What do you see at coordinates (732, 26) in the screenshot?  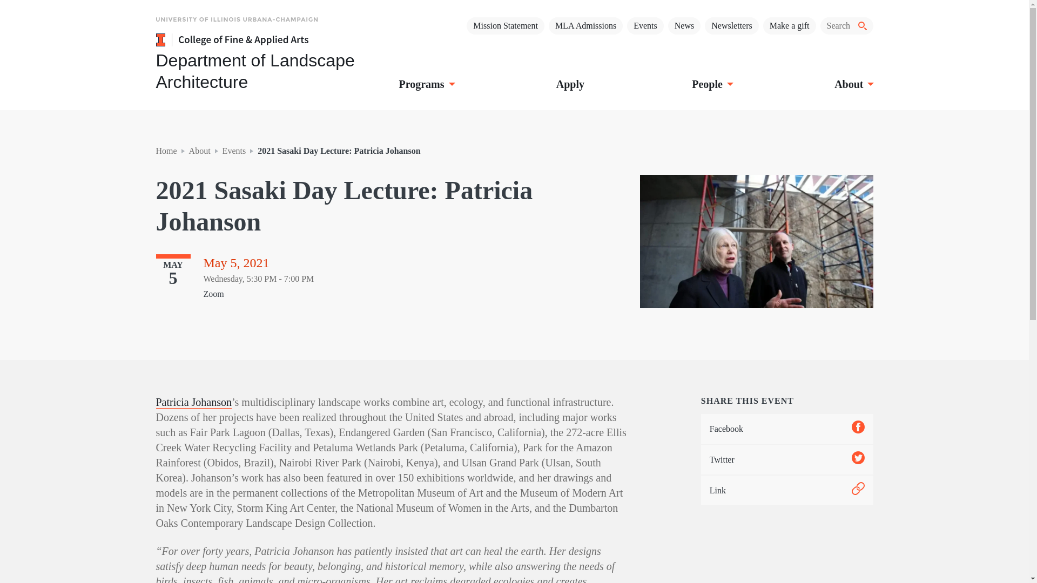 I see `Newsletters` at bounding box center [732, 26].